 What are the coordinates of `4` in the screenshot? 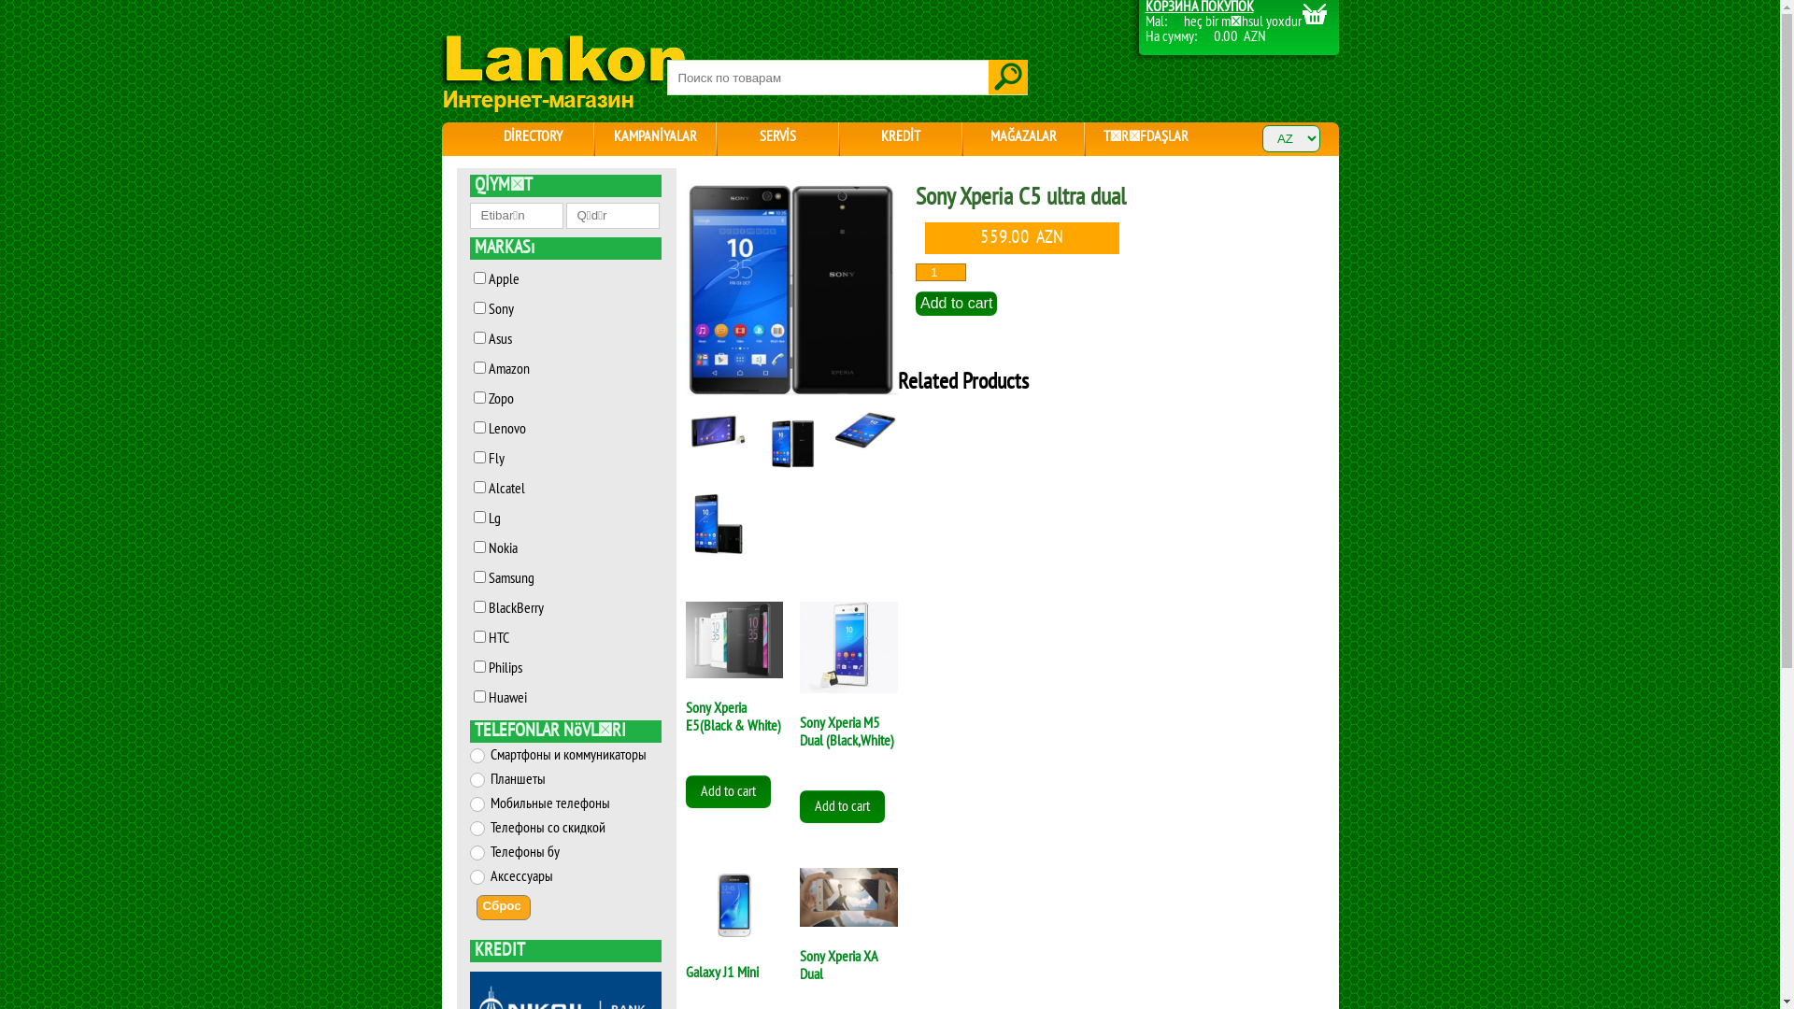 It's located at (792, 291).